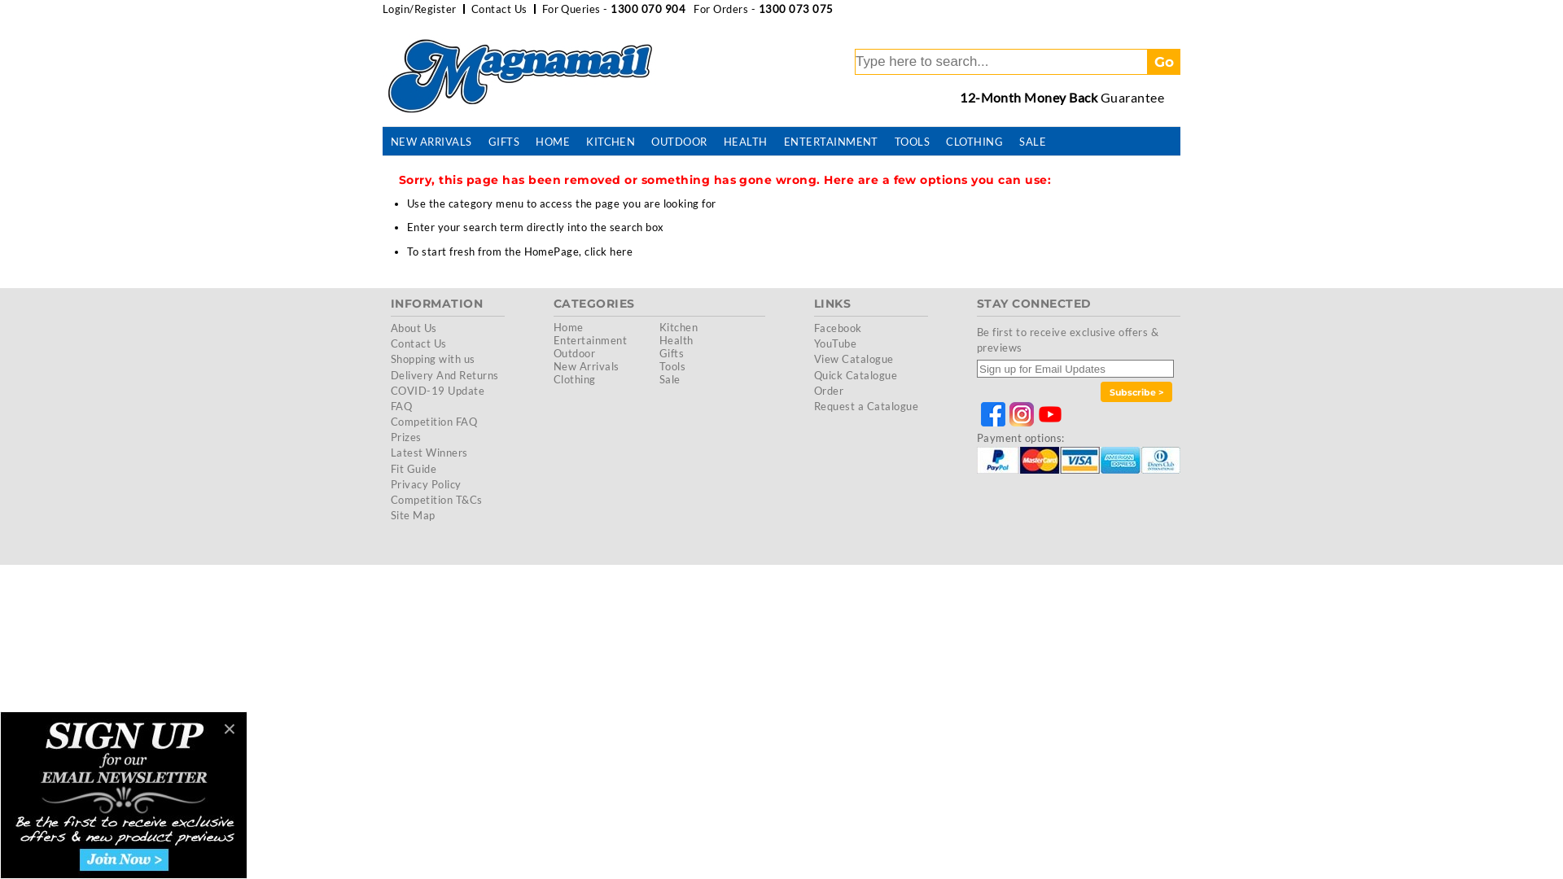  Describe the element at coordinates (568, 327) in the screenshot. I see `Home` at that location.